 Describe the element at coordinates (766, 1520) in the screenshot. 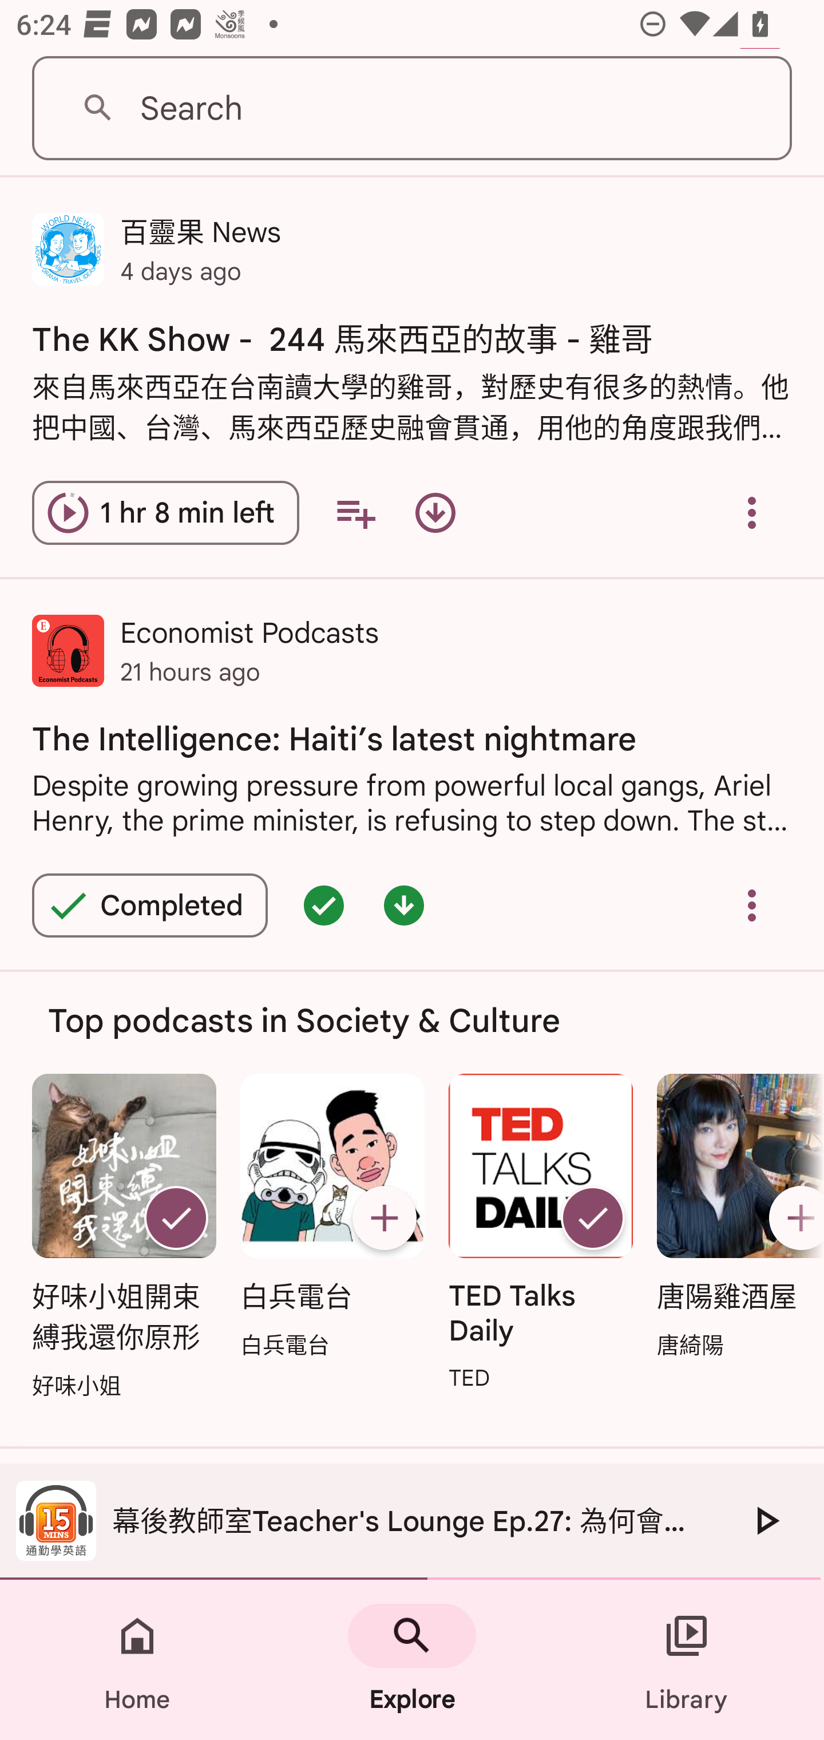

I see `Play` at that location.